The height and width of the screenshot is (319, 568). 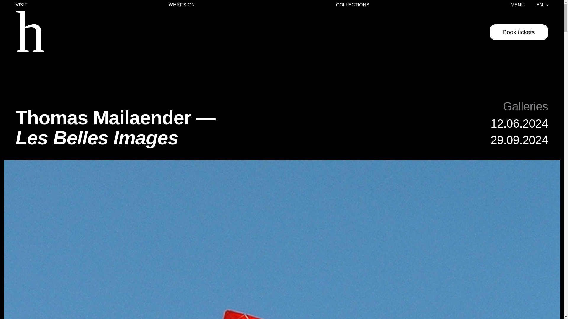 What do you see at coordinates (21, 5) in the screenshot?
I see `VISIT` at bounding box center [21, 5].